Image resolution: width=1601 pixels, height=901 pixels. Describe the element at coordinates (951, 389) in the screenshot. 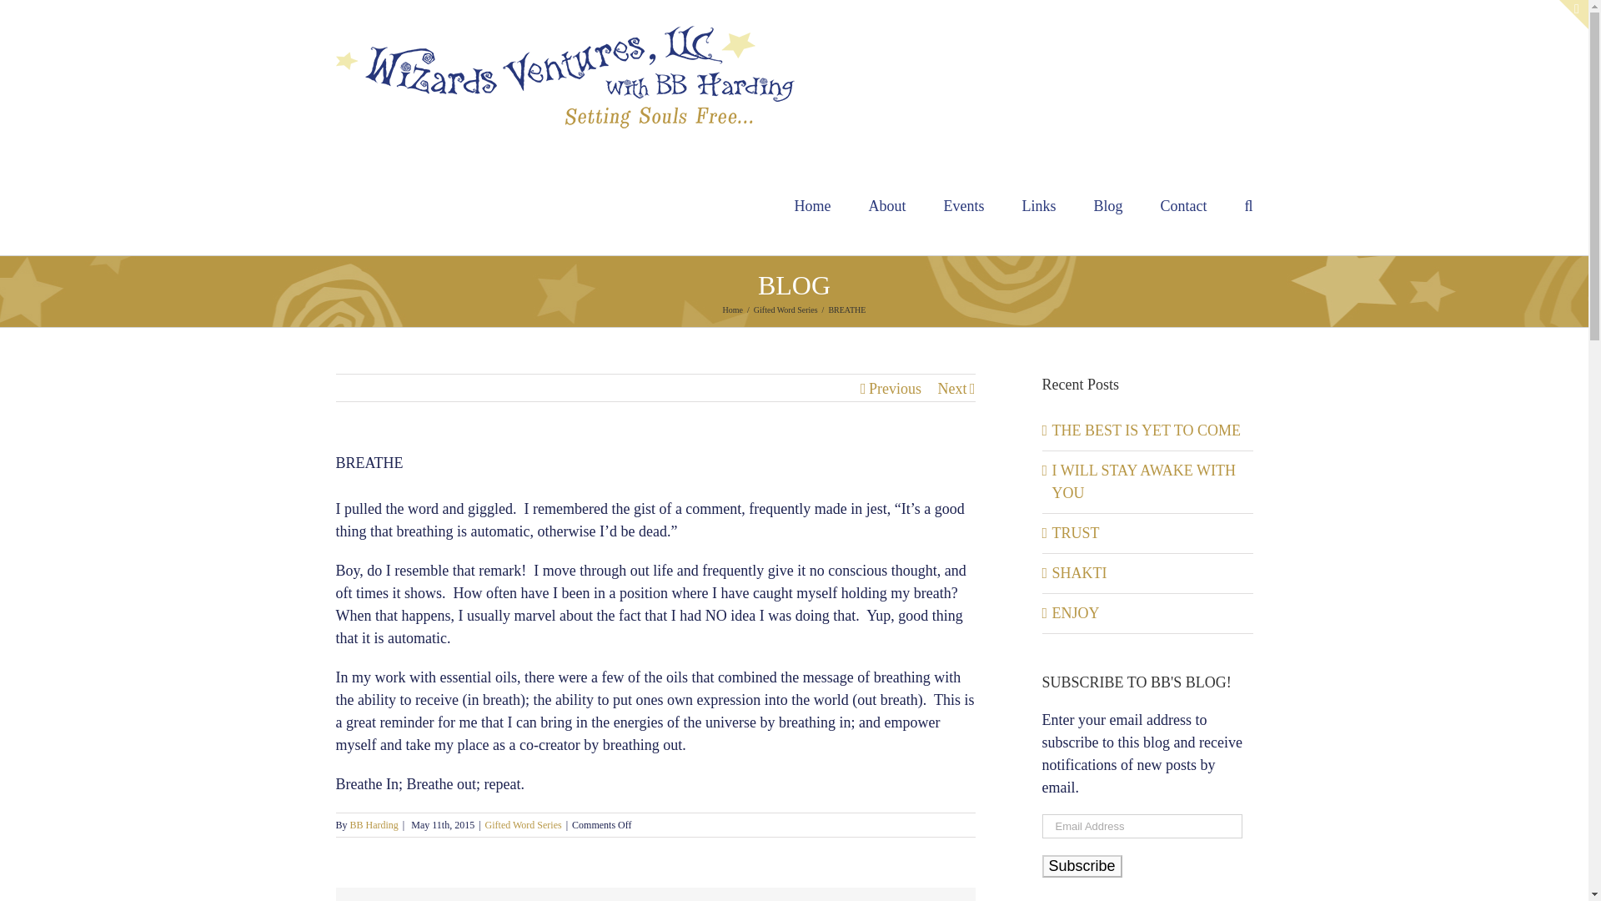

I see `Next` at that location.